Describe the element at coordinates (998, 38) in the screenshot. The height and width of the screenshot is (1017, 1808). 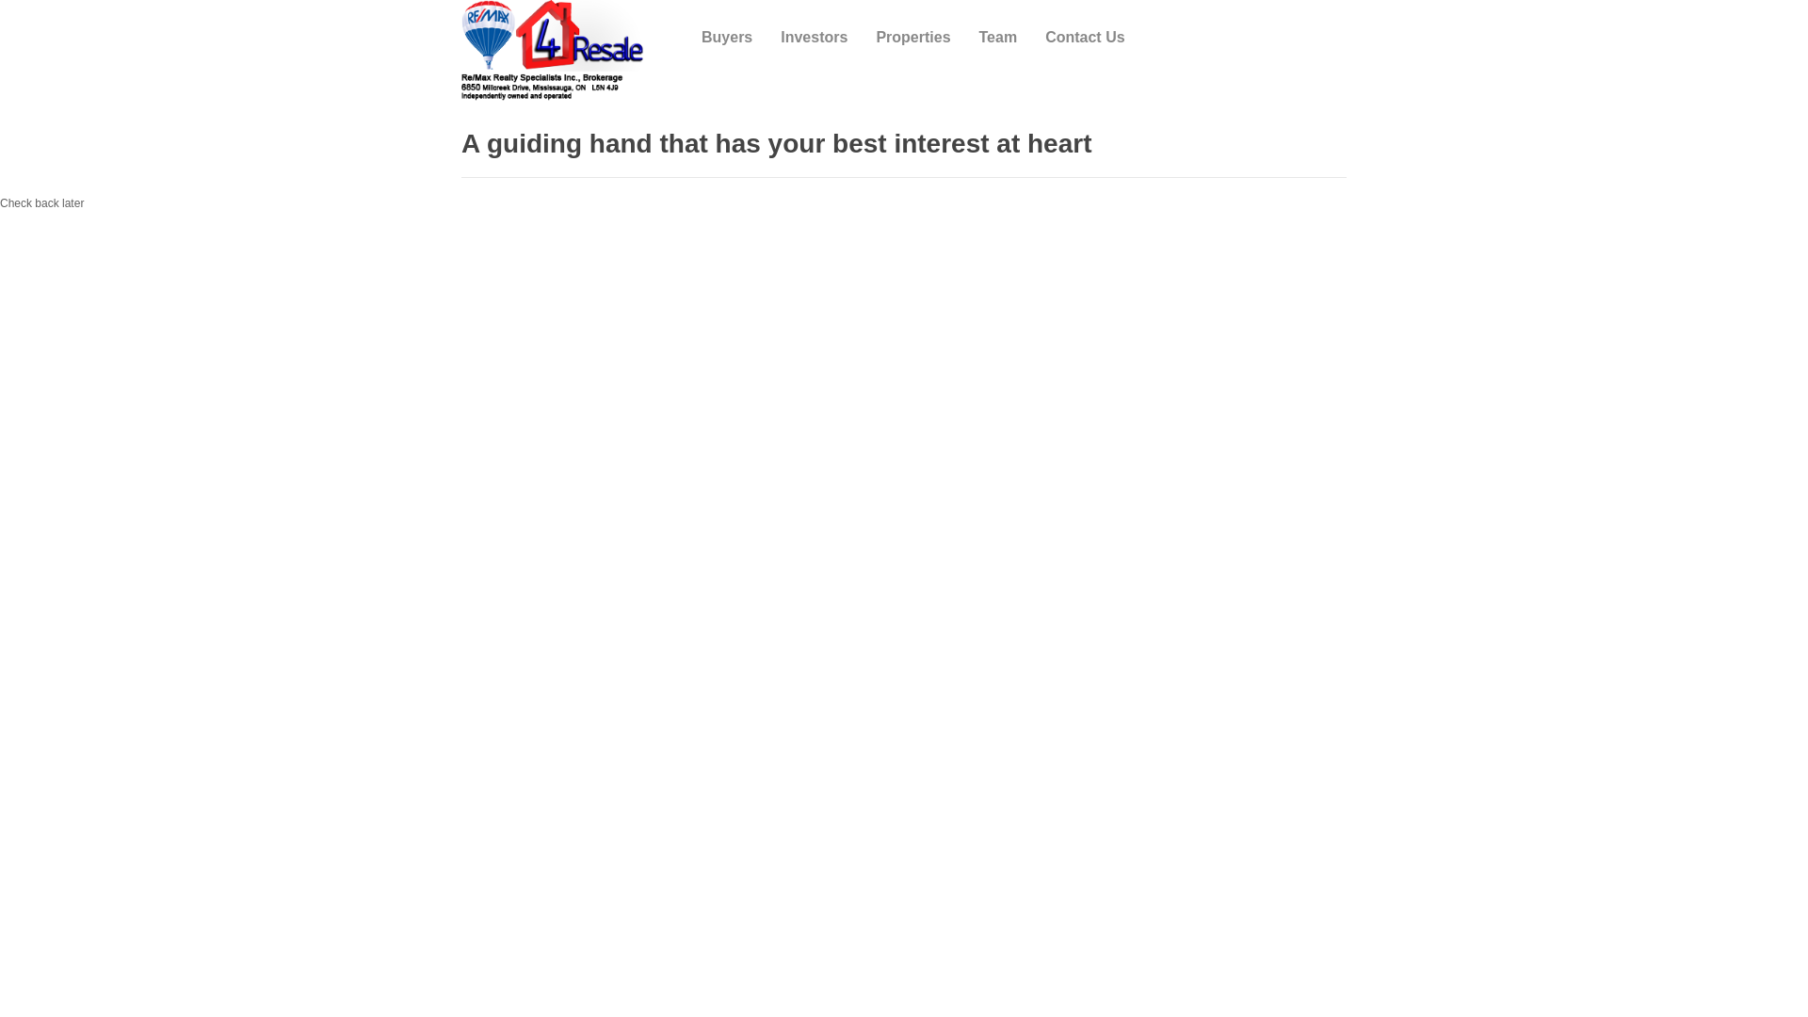
I see `Team` at that location.